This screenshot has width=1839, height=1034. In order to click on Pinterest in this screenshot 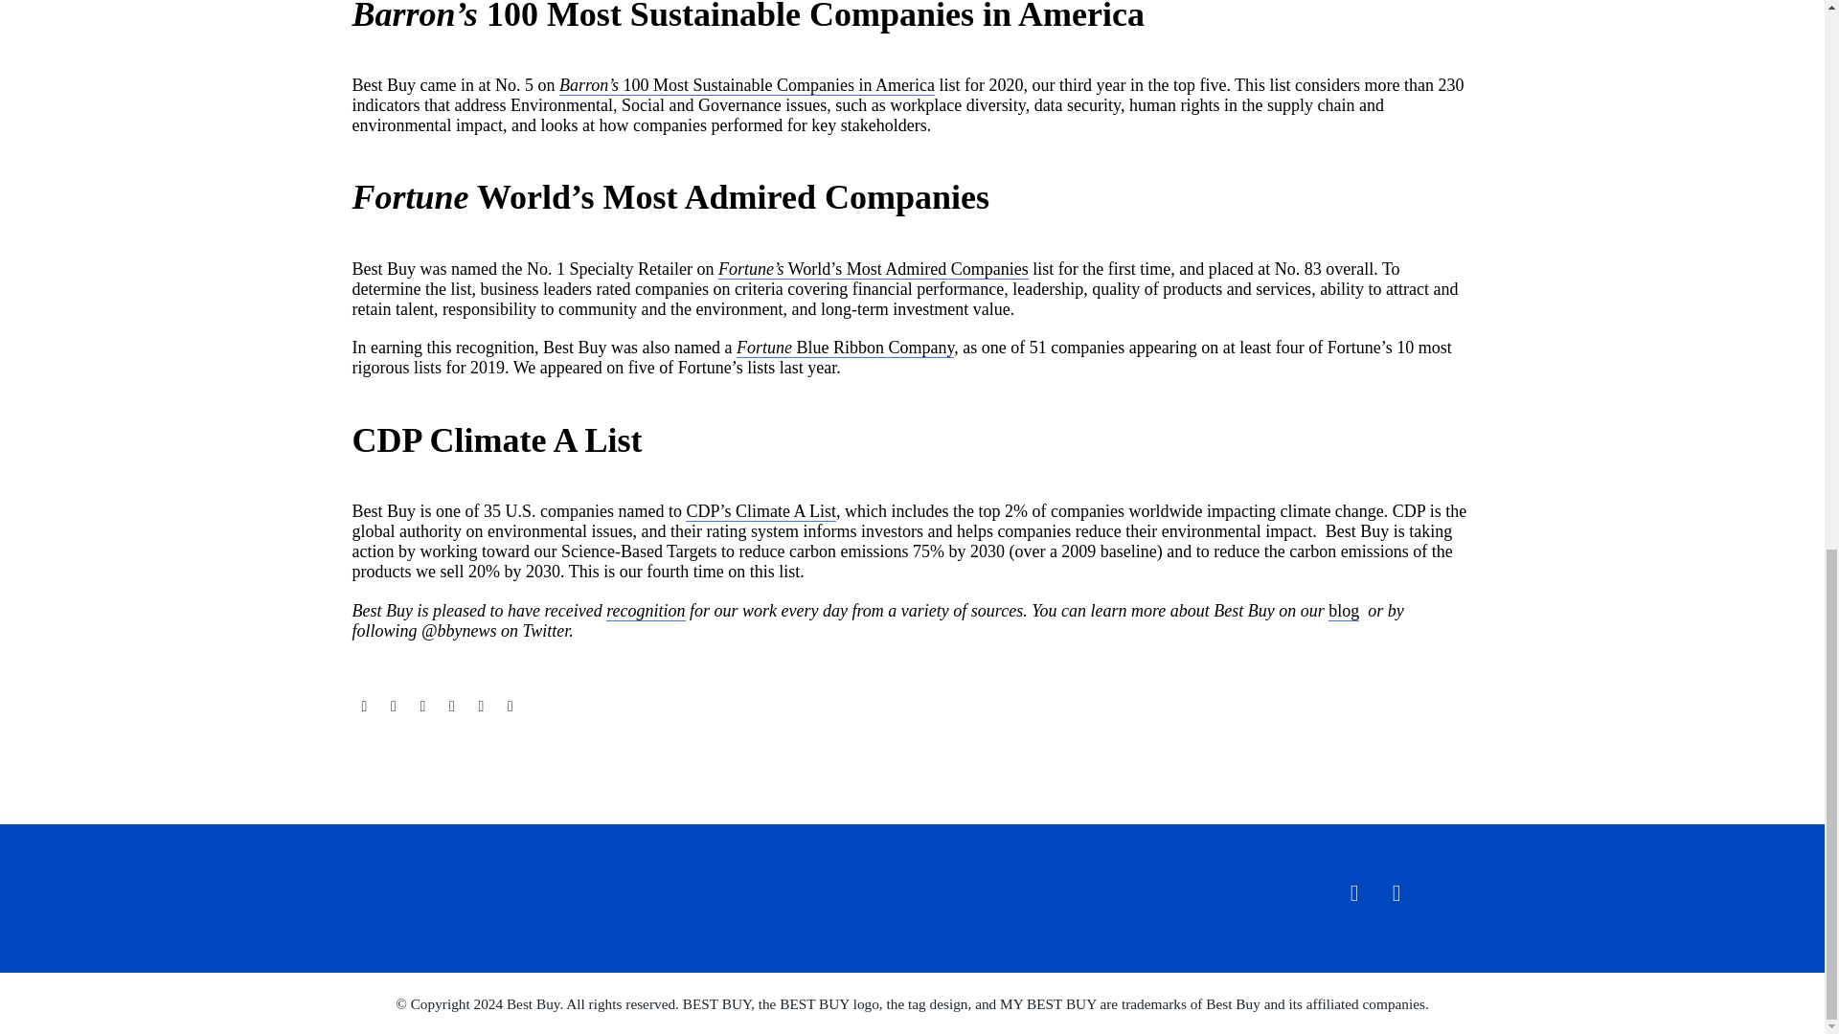, I will do `click(422, 707)`.